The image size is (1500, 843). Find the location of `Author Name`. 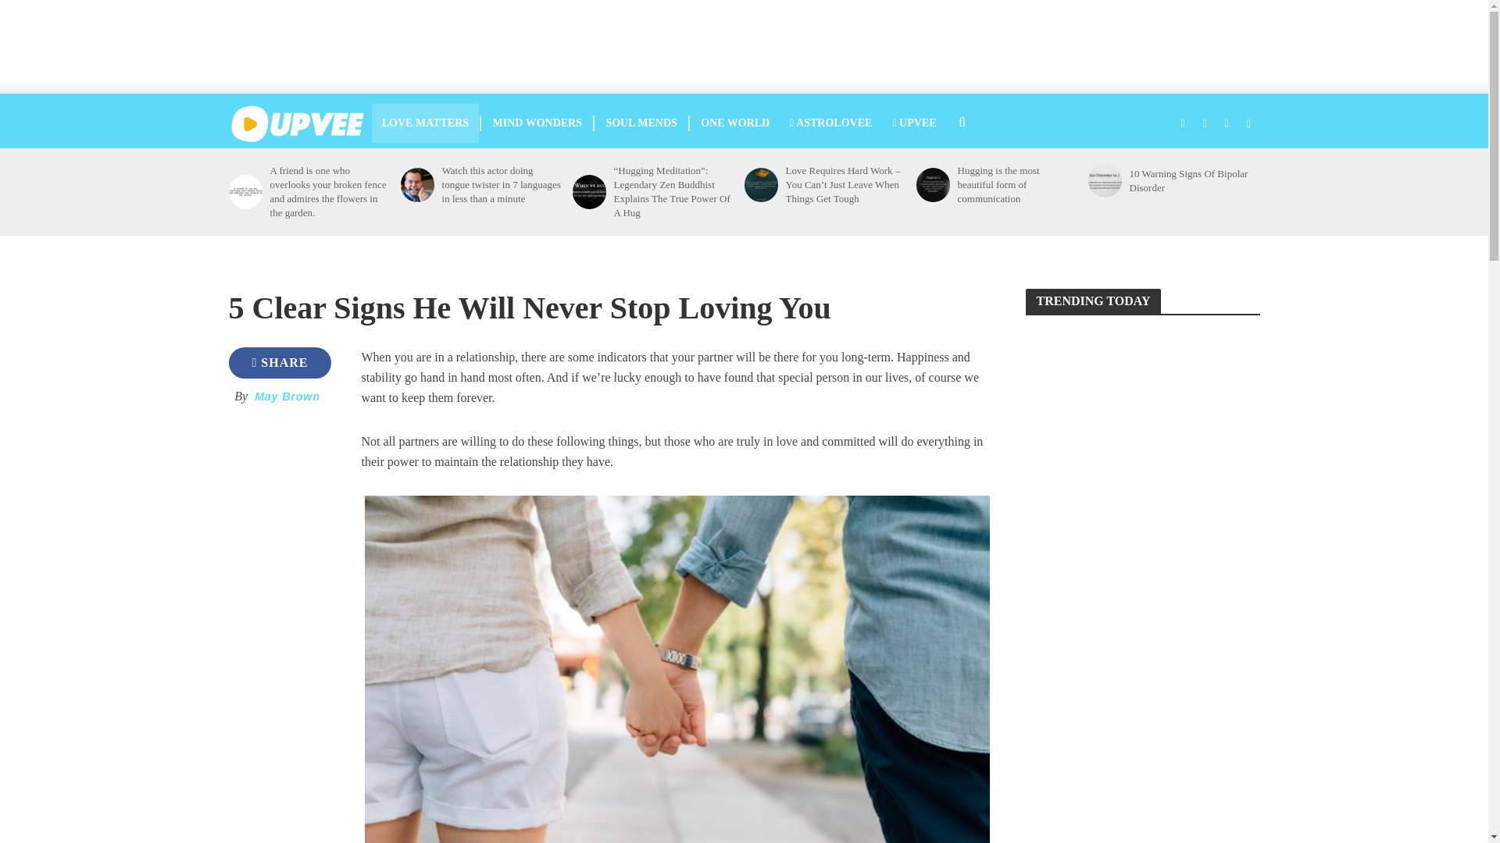

Author Name is located at coordinates (287, 397).